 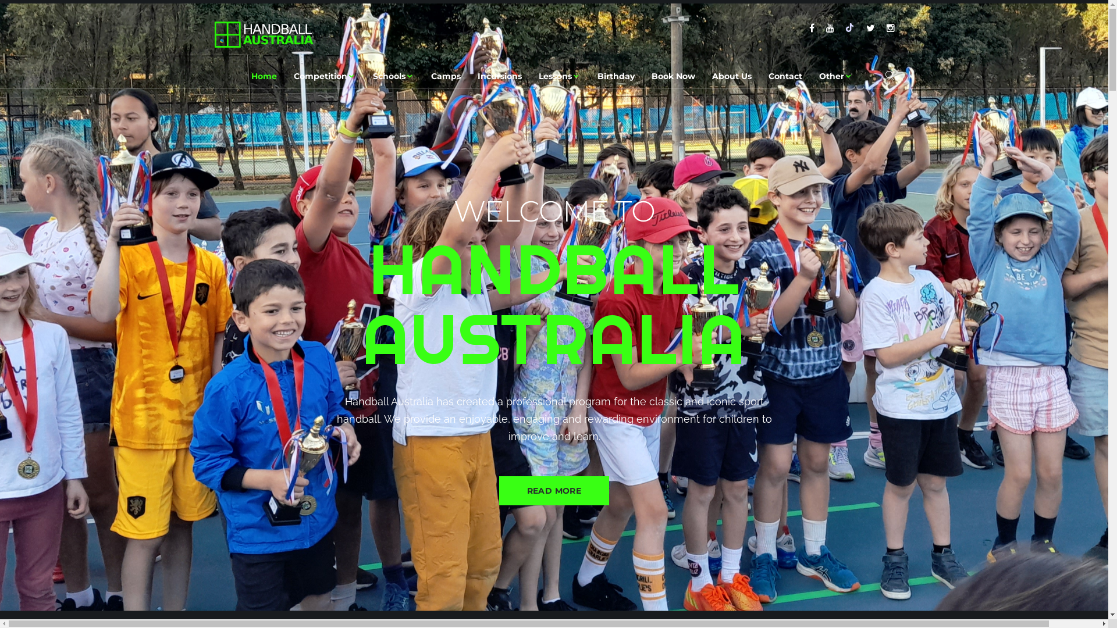 What do you see at coordinates (870, 28) in the screenshot?
I see `Twitter` at bounding box center [870, 28].